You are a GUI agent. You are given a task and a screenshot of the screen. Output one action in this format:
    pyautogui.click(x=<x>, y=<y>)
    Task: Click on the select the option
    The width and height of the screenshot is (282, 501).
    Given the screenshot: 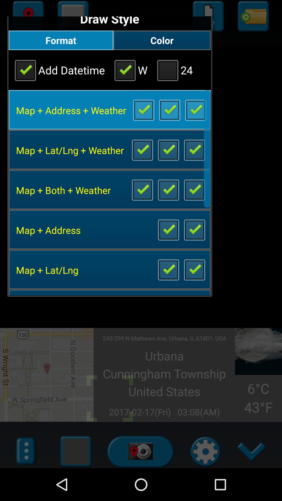 What is the action you would take?
    pyautogui.click(x=143, y=110)
    